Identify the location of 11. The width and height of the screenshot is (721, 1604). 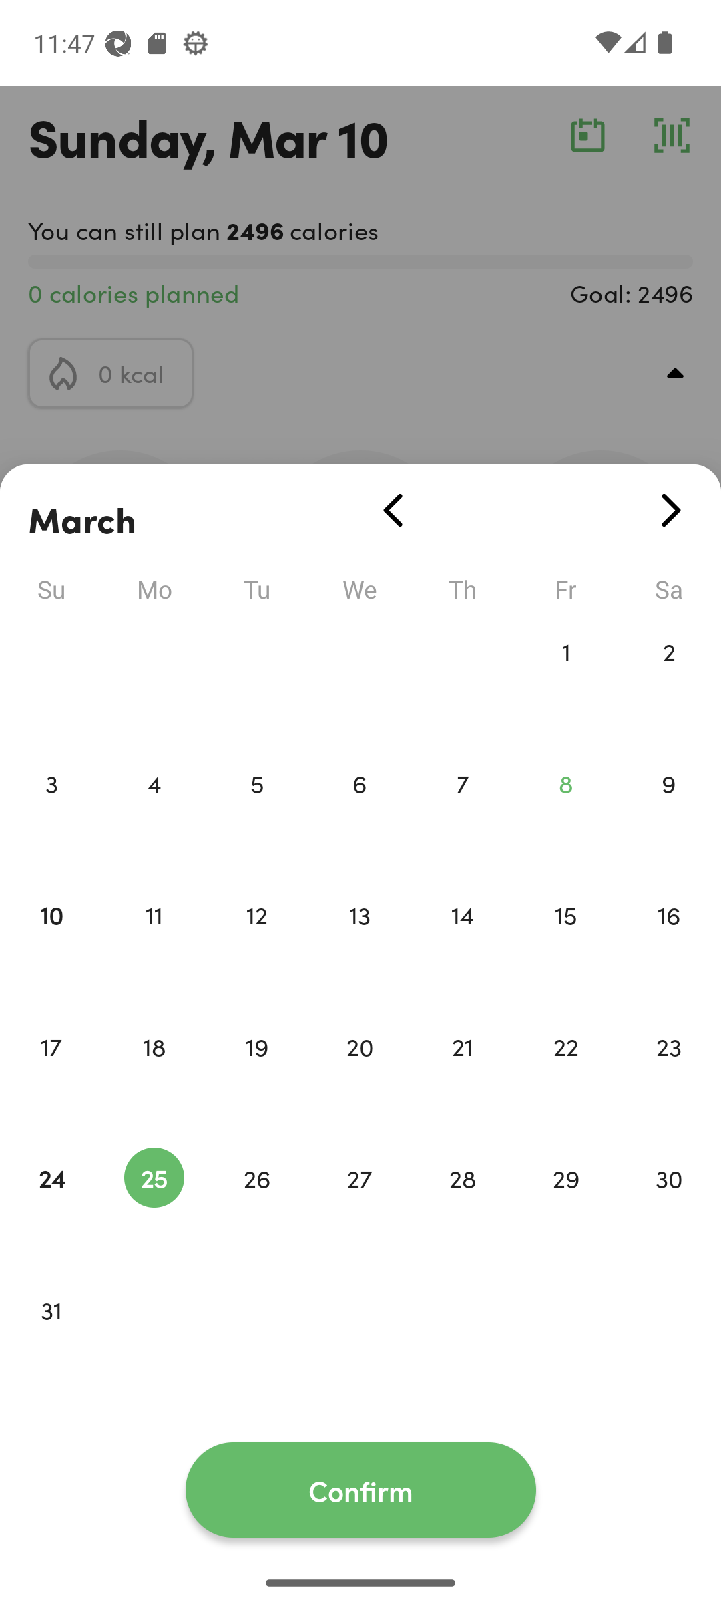
(154, 942).